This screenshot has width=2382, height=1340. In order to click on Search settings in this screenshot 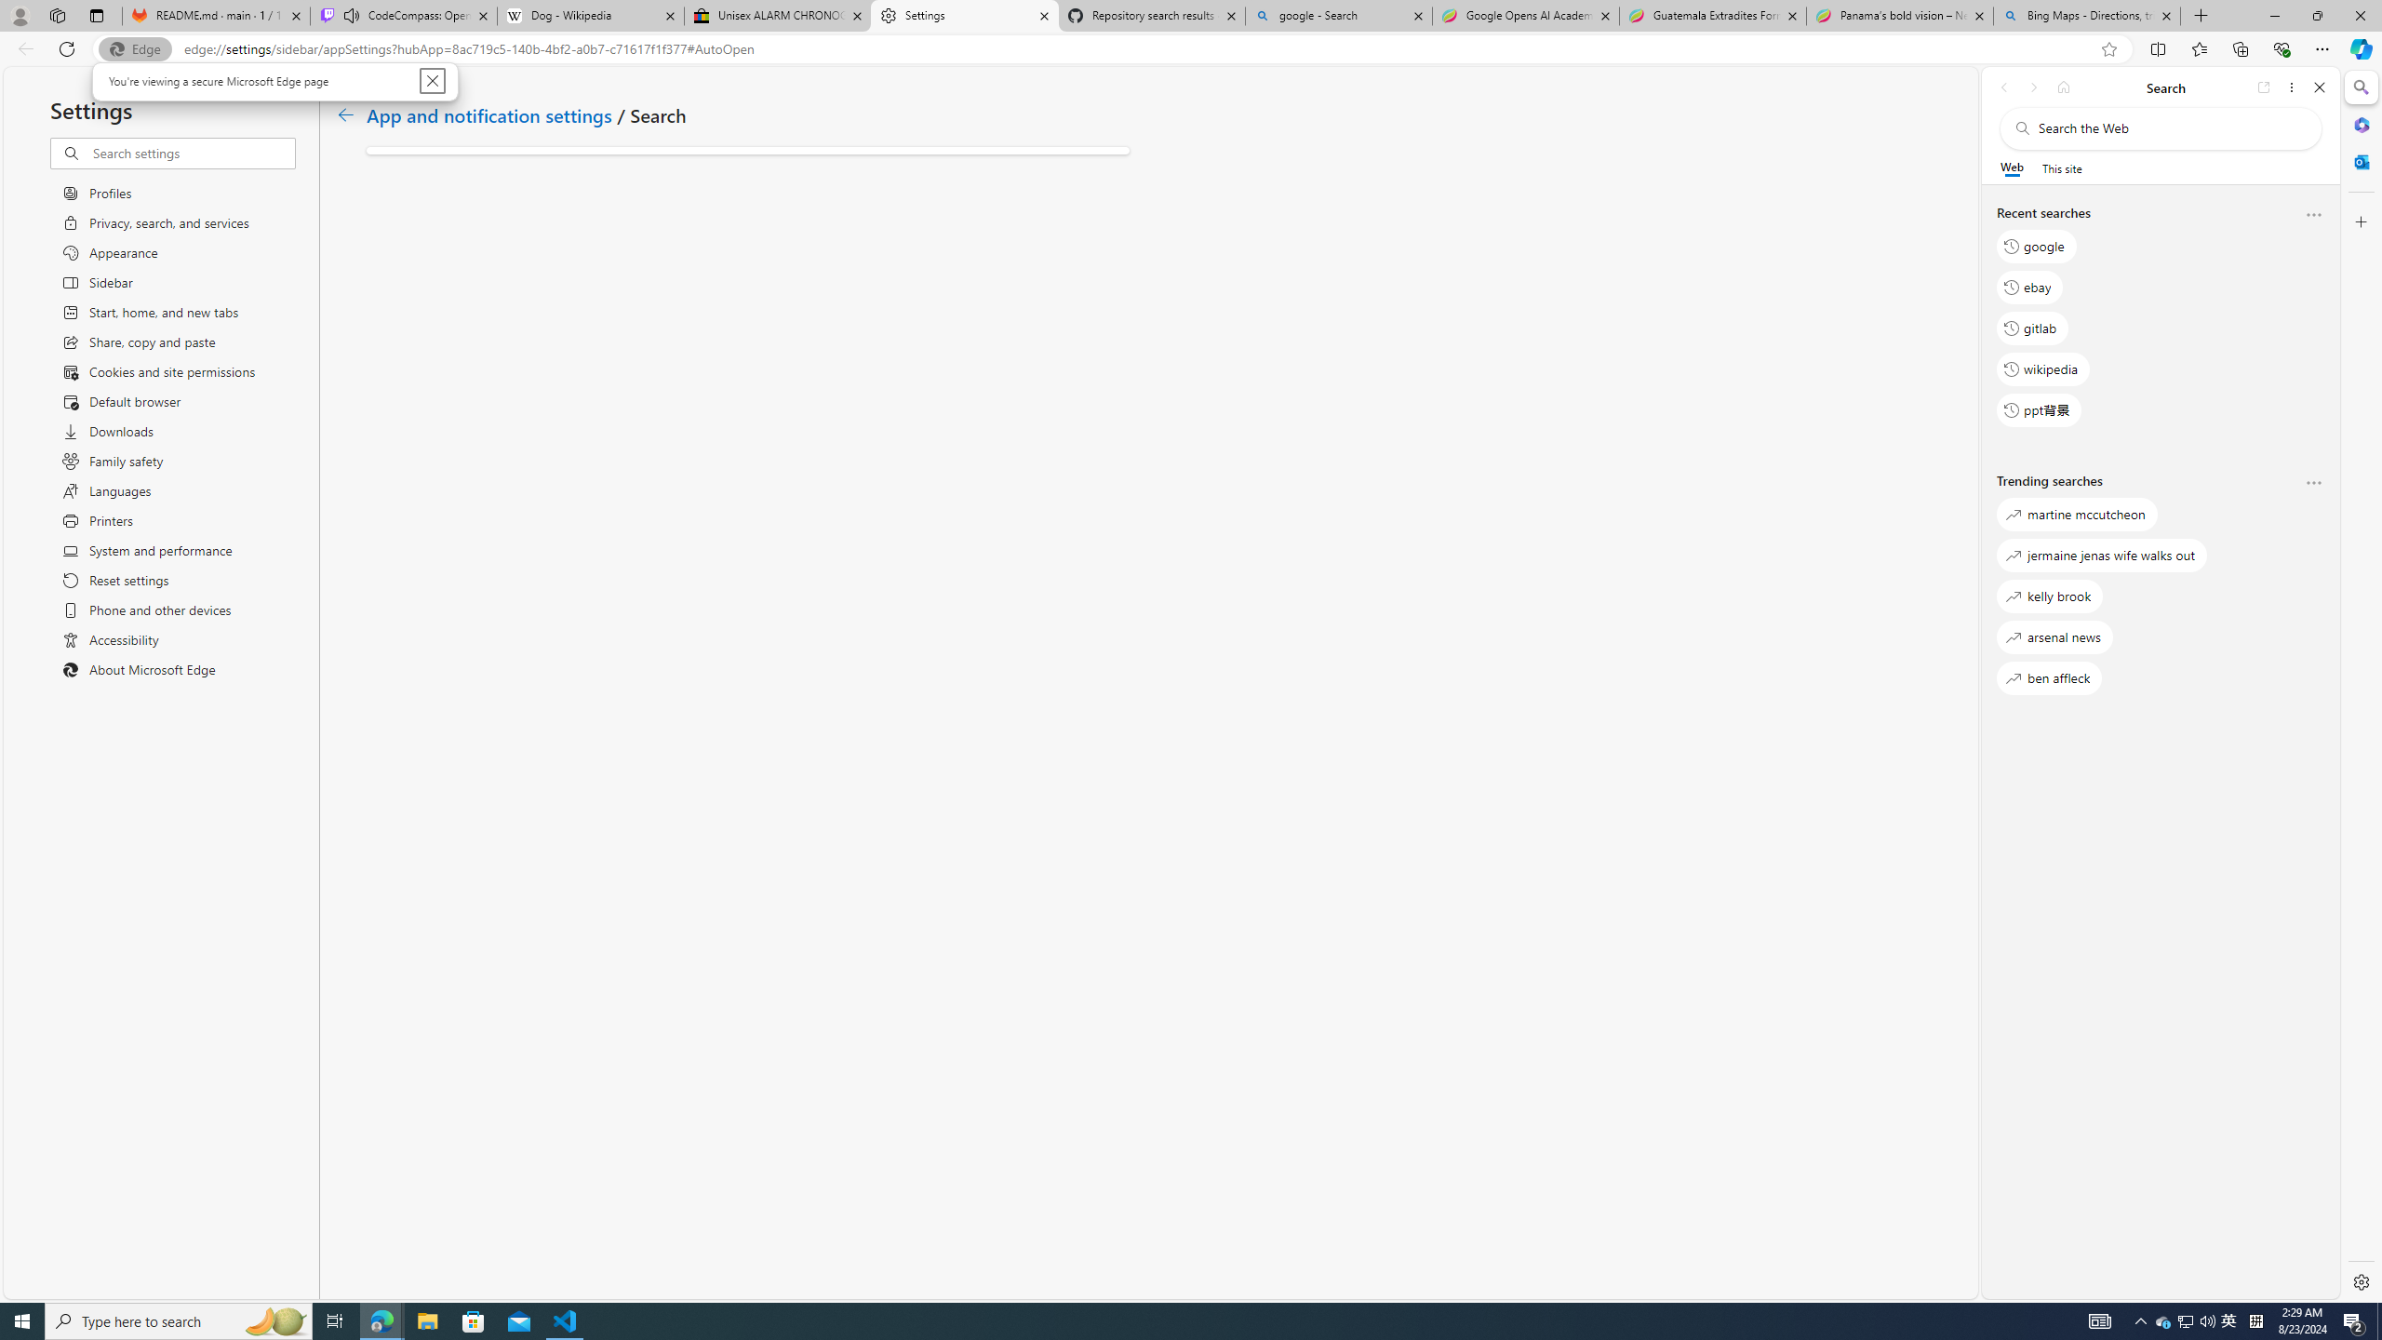, I will do `click(192, 153)`.